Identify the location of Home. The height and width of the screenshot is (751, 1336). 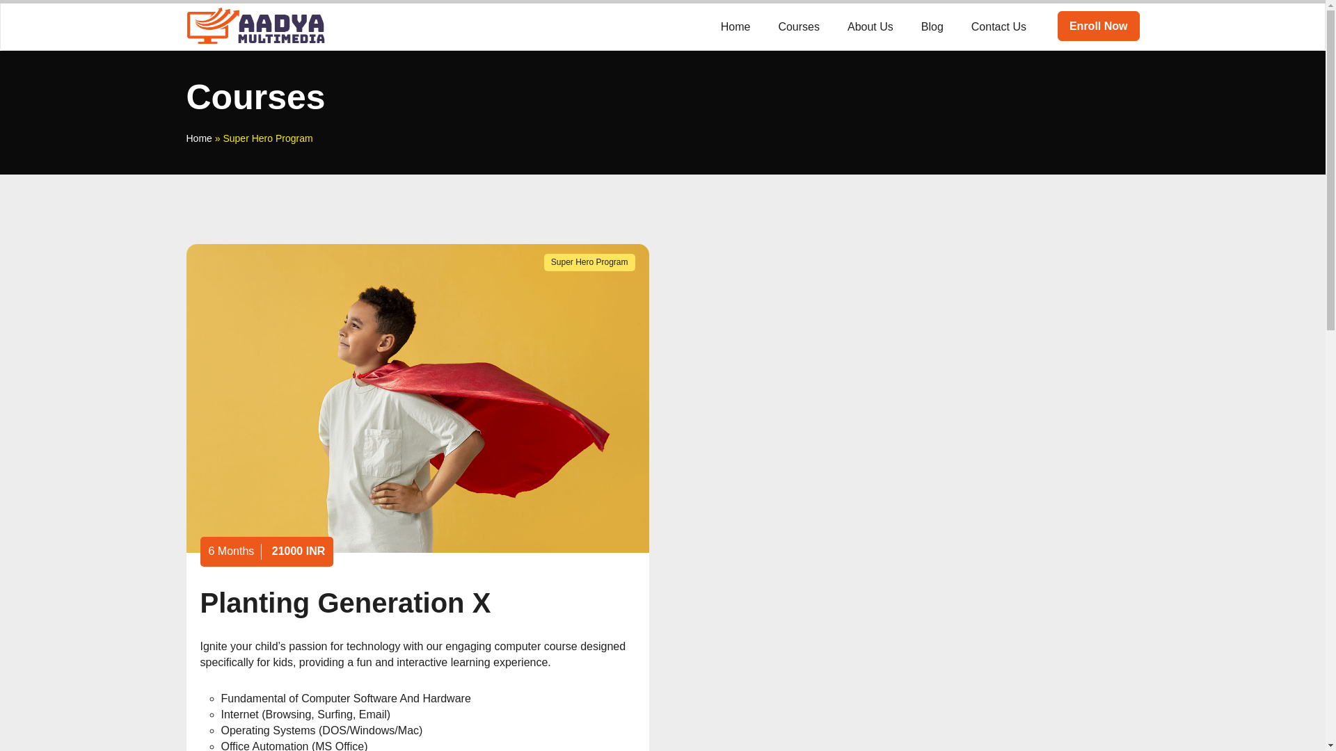
(199, 138).